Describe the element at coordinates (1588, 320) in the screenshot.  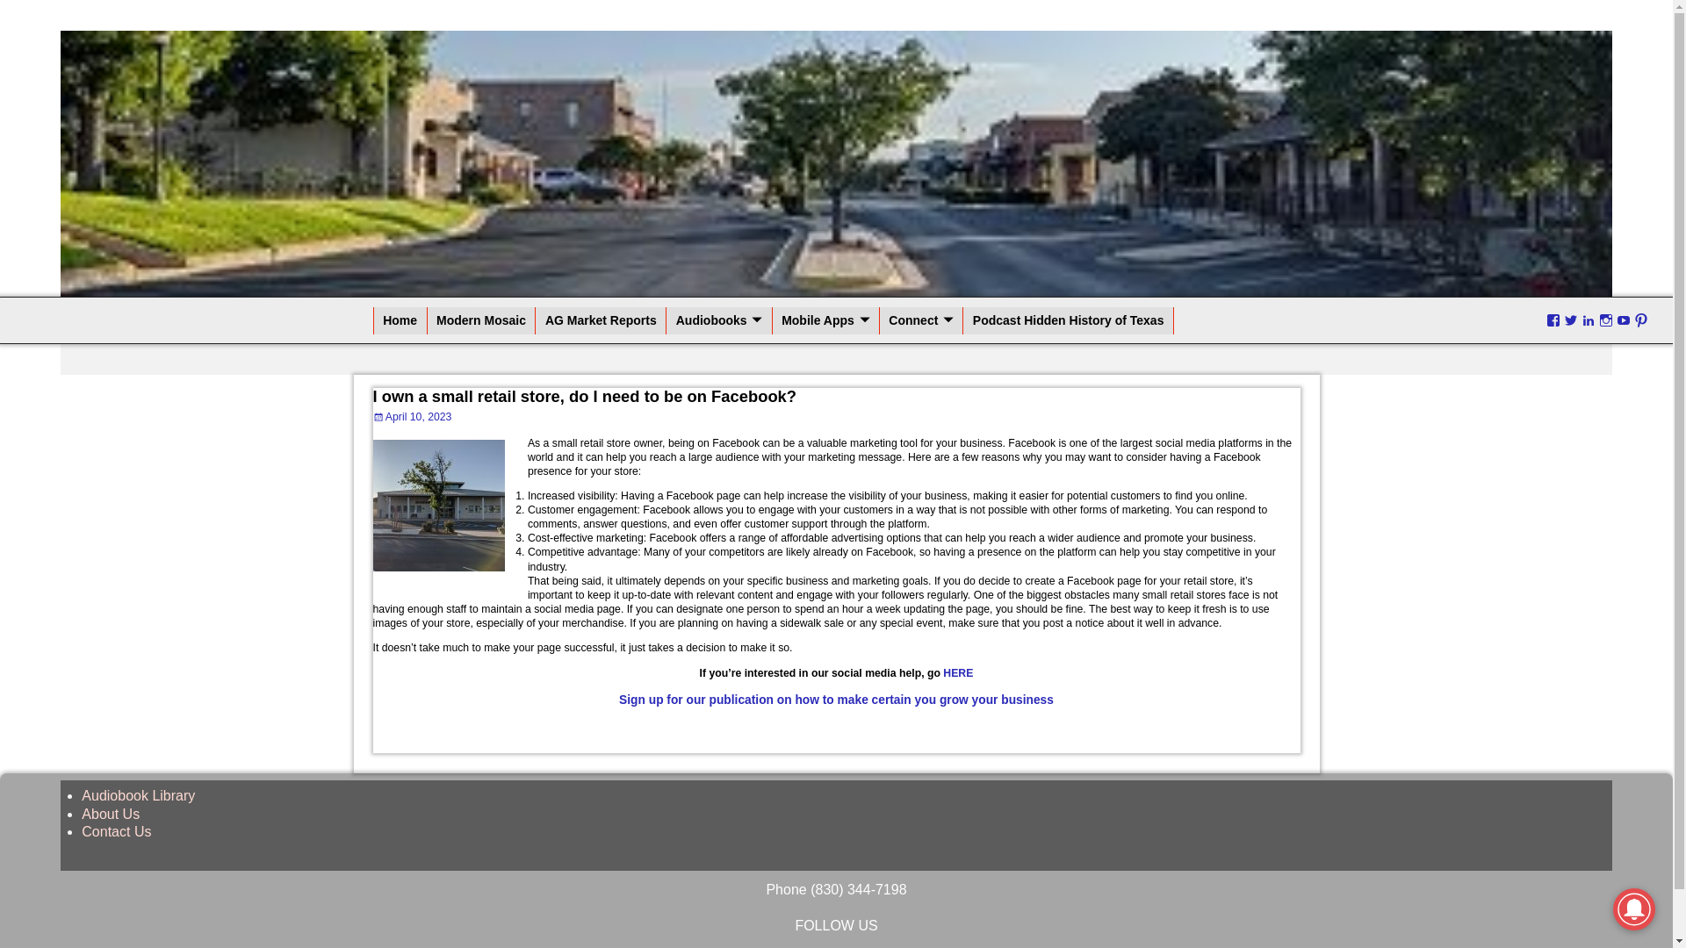
I see `LinkedIn: Professional contact information` at that location.